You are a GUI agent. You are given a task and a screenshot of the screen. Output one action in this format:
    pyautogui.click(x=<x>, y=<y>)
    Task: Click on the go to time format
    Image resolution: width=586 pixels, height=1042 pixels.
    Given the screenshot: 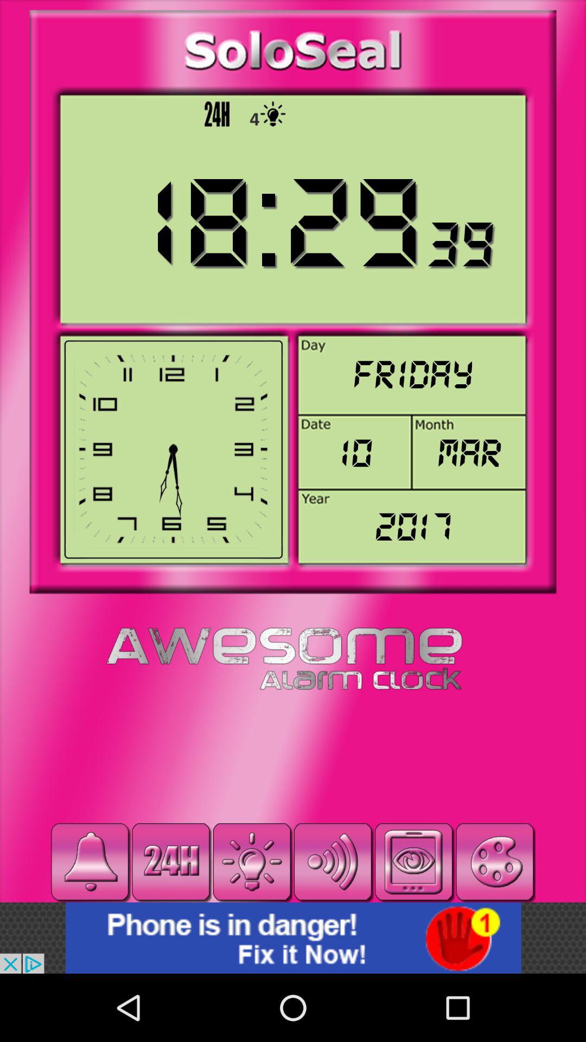 What is the action you would take?
    pyautogui.click(x=171, y=862)
    